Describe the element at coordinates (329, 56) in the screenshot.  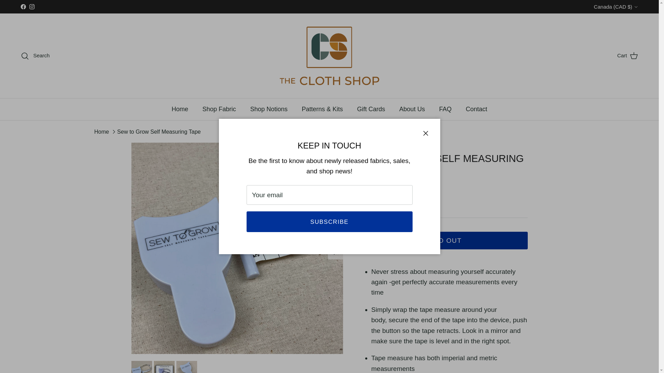
I see `The Cloth Shop` at that location.